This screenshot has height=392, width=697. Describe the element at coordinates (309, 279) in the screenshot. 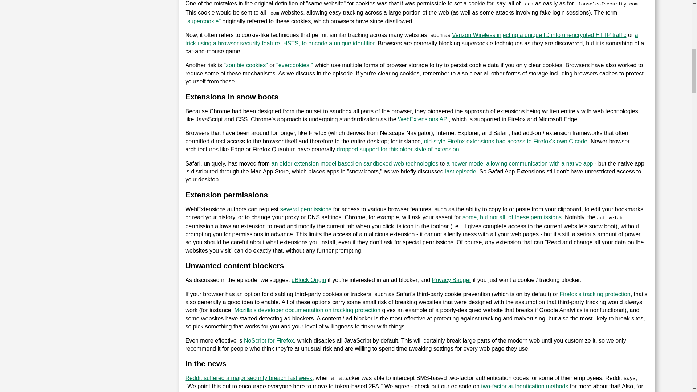

I see `uBlock Origin` at that location.